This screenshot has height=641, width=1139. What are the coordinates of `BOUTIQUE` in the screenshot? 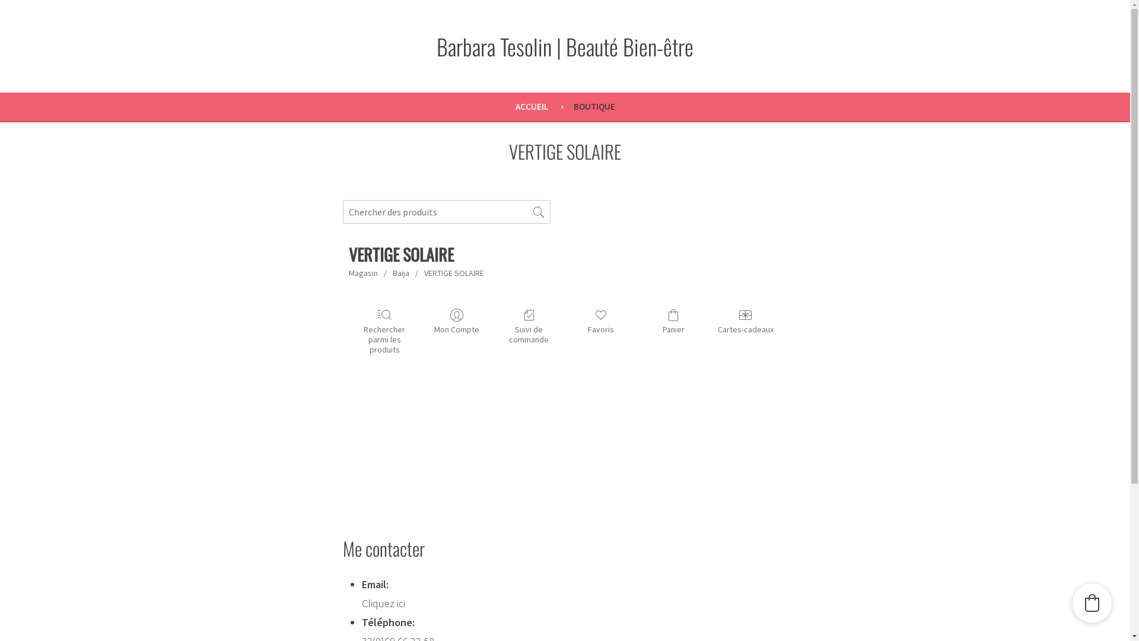 It's located at (594, 107).